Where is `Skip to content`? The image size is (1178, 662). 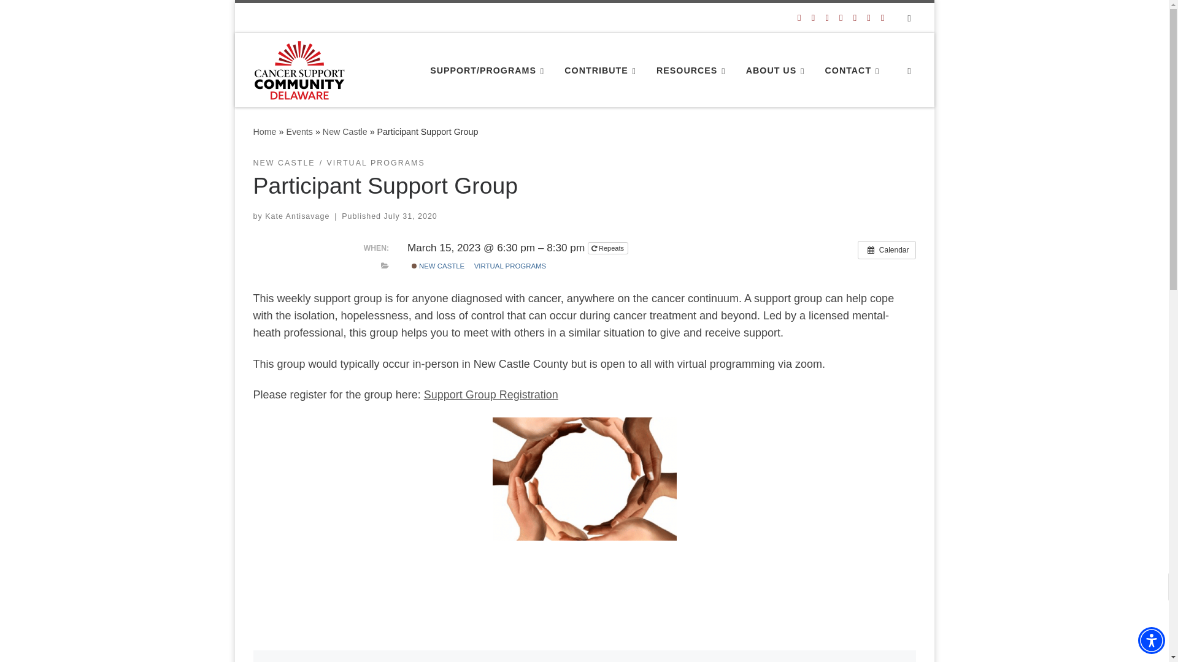 Skip to content is located at coordinates (49, 16).